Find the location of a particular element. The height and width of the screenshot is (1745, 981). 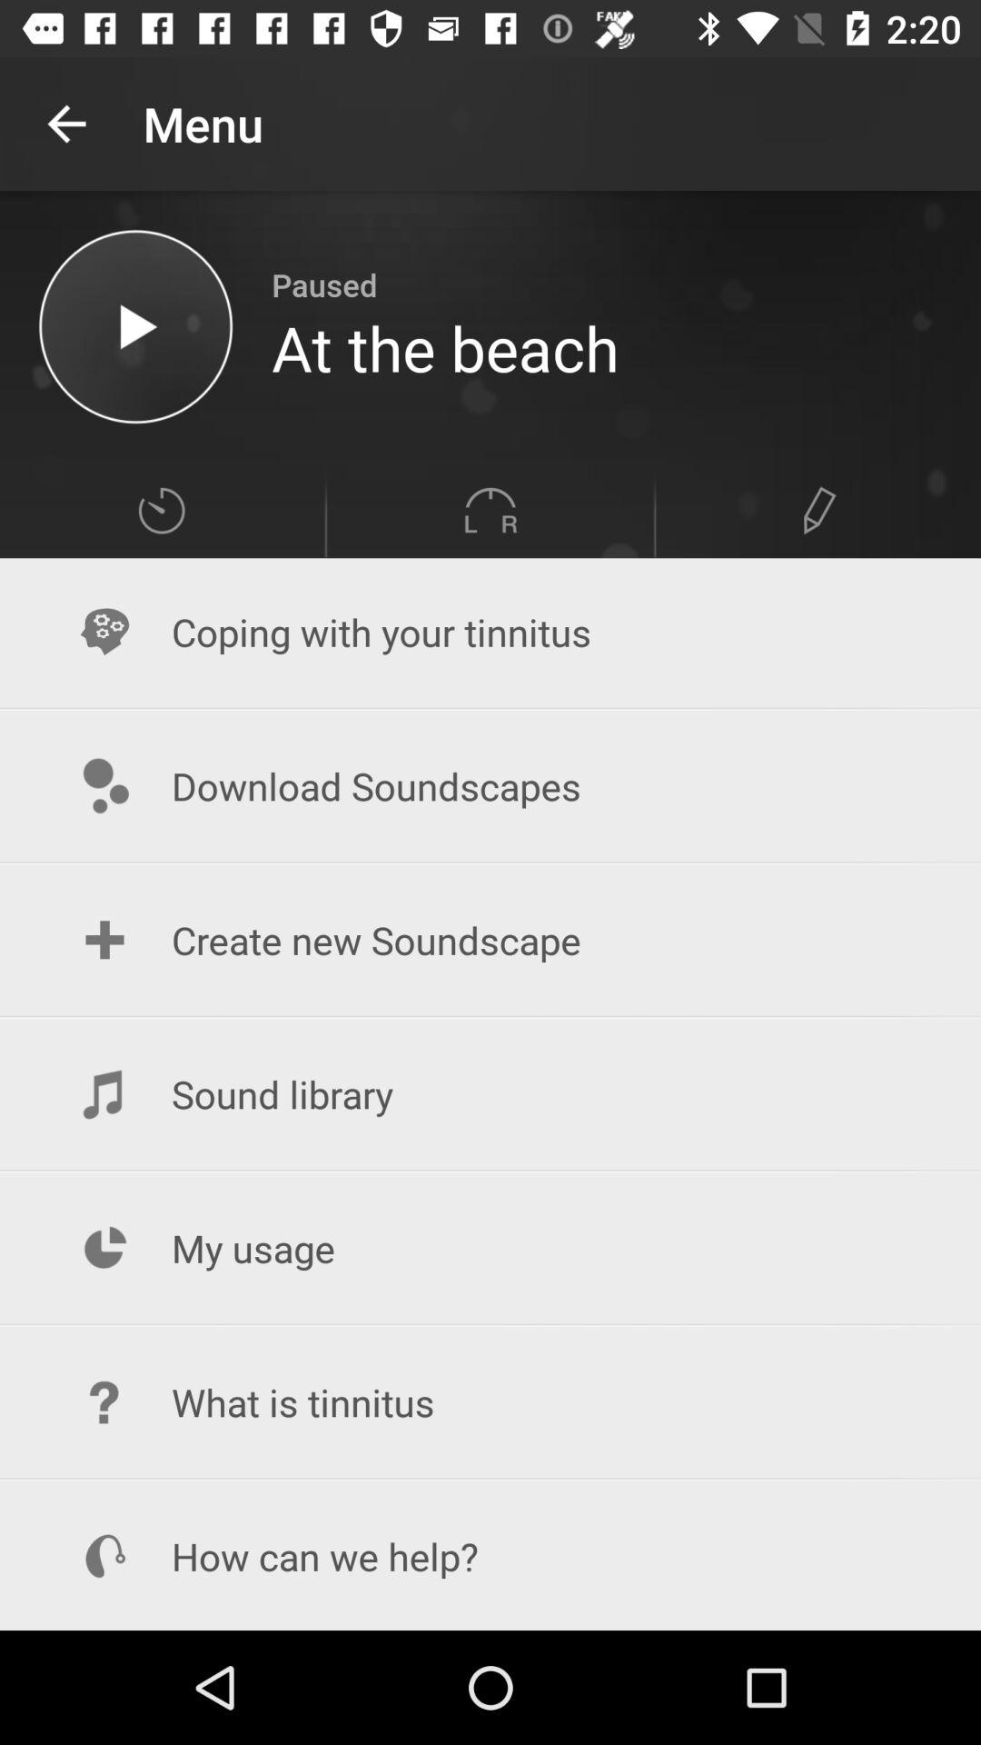

tap what is tinnitus icon is located at coordinates (490, 1401).